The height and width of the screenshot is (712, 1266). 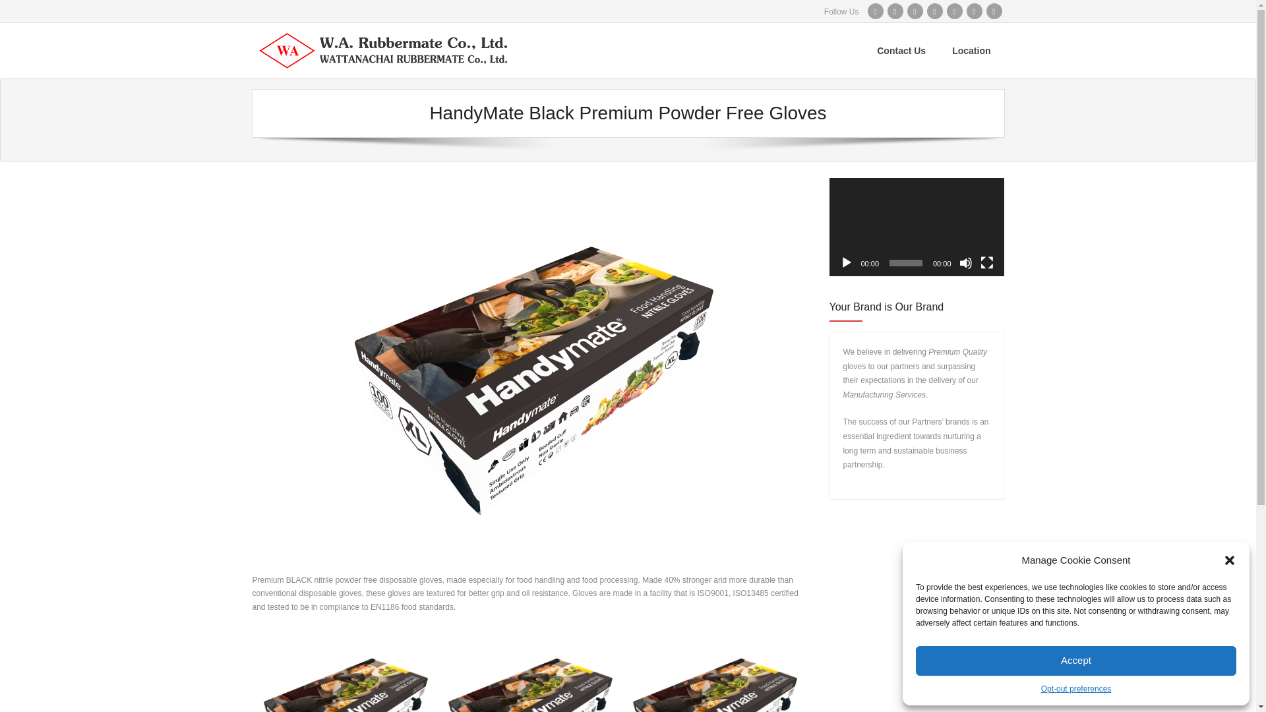 I want to click on Opt-out preferences, so click(x=1076, y=688).